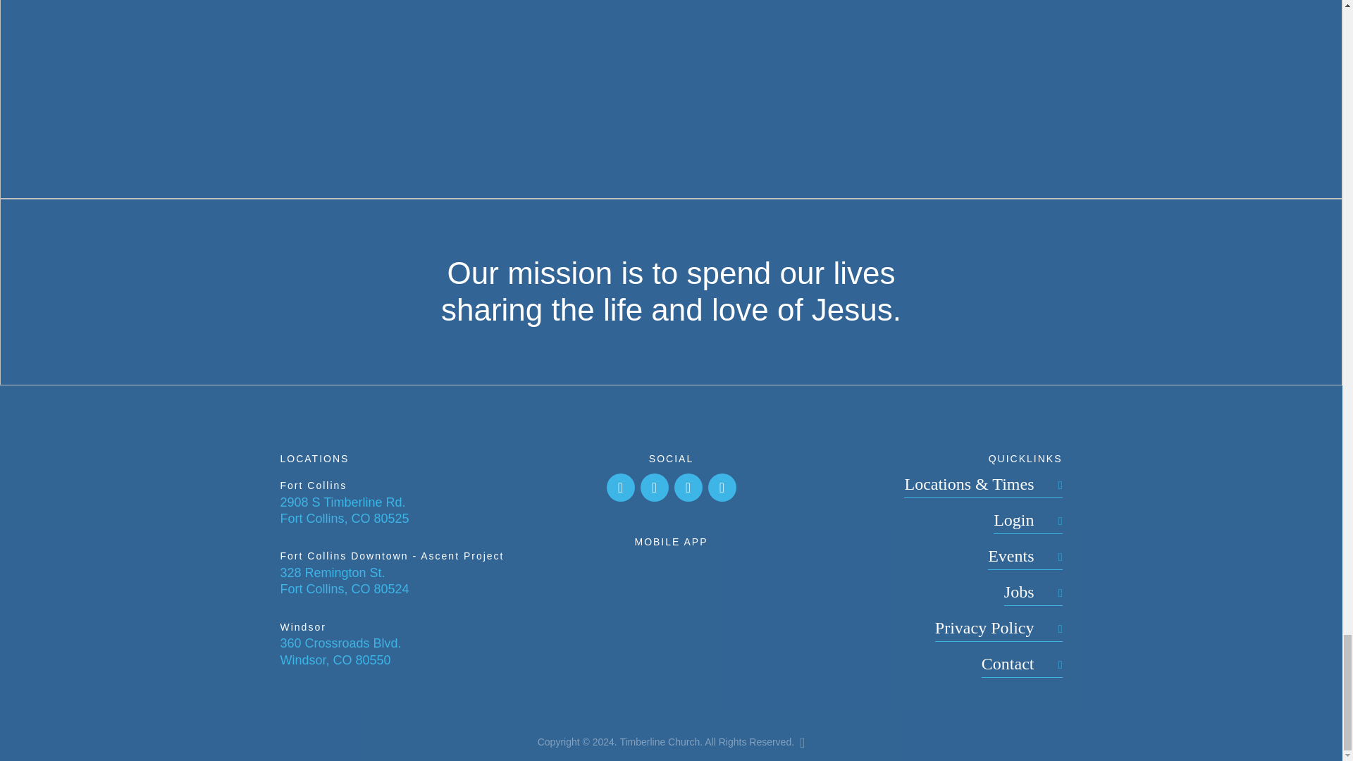 This screenshot has width=1353, height=761. I want to click on Facebook, so click(620, 487).